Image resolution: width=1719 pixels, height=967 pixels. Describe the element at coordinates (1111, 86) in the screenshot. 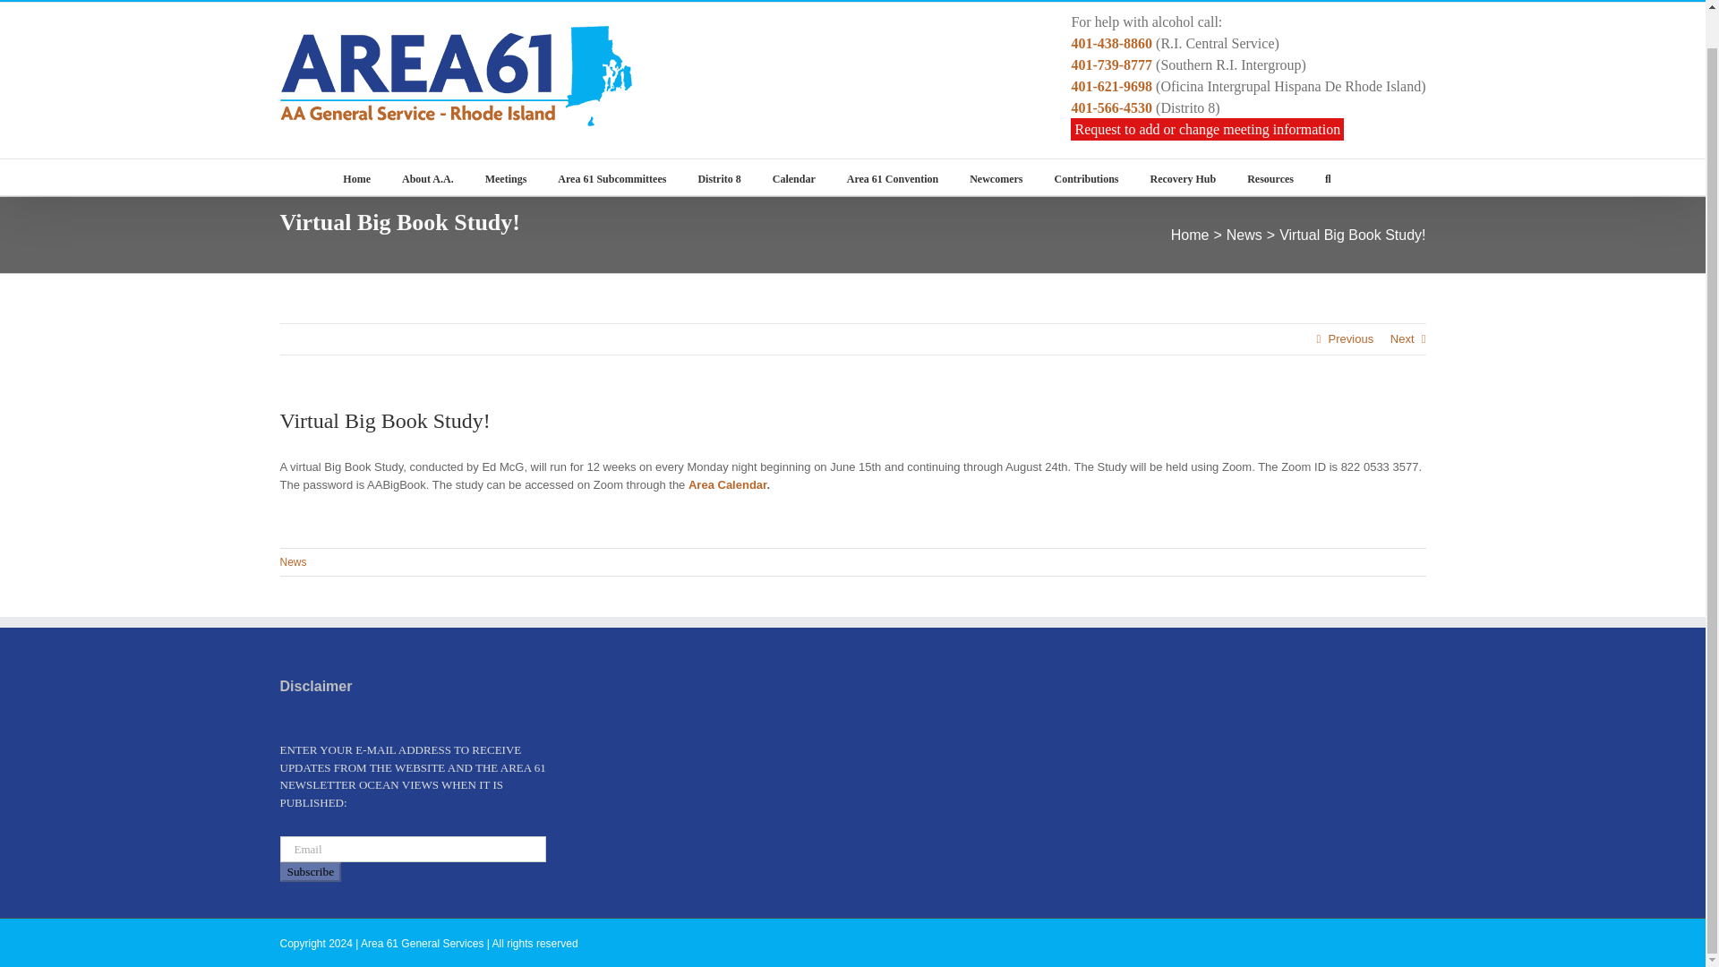

I see `401-621-9698` at that location.